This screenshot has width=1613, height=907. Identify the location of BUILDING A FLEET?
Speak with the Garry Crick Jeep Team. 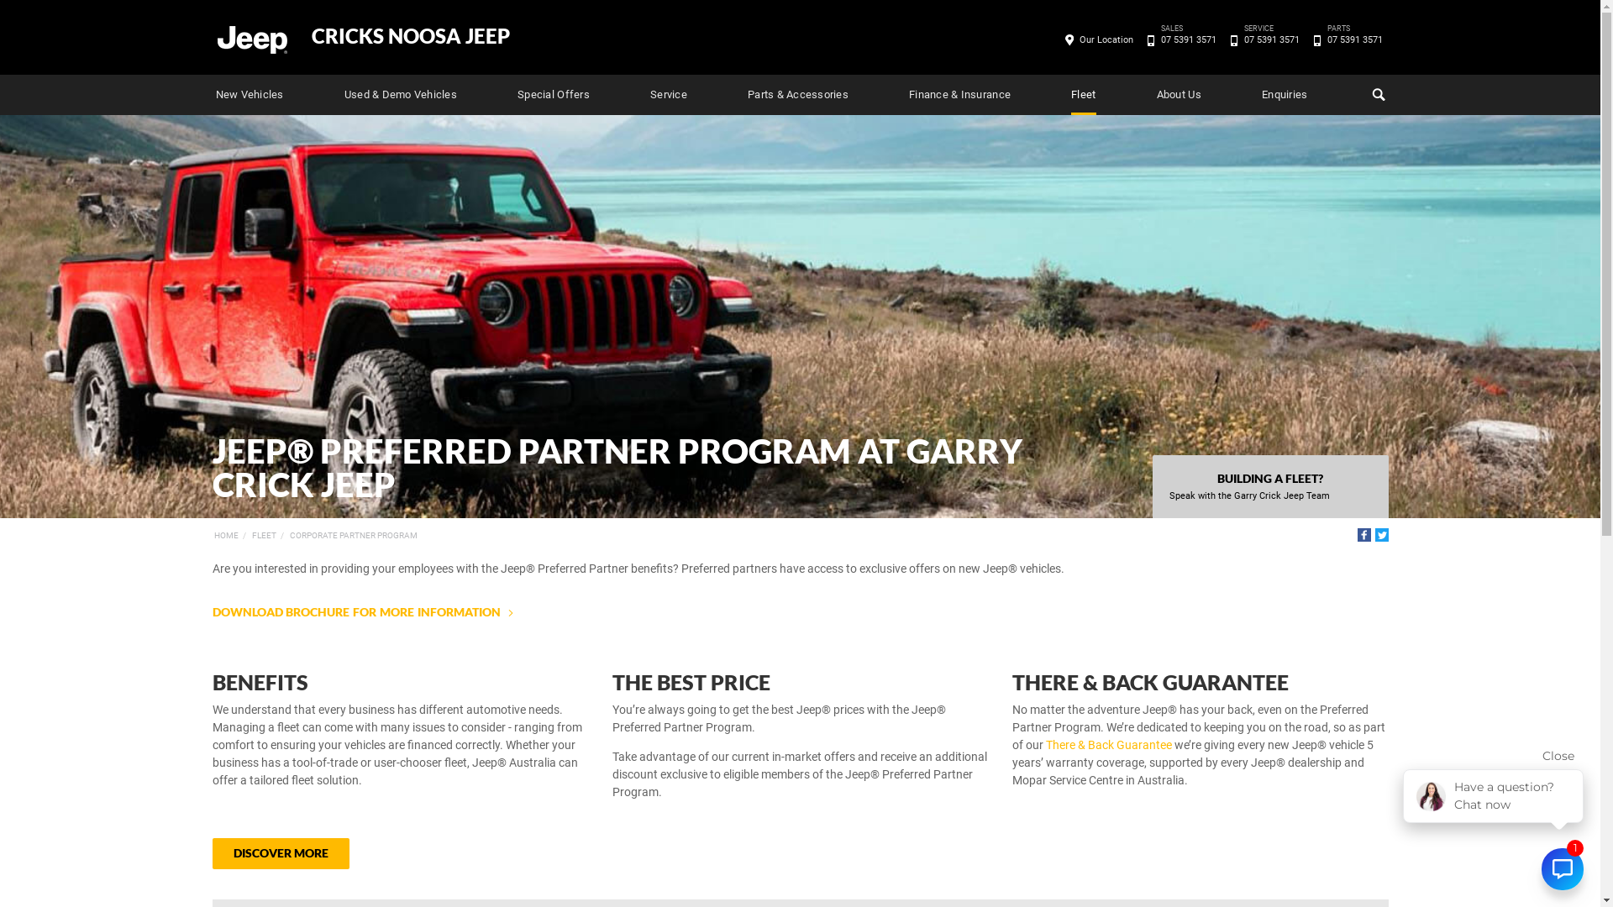
(1270, 487).